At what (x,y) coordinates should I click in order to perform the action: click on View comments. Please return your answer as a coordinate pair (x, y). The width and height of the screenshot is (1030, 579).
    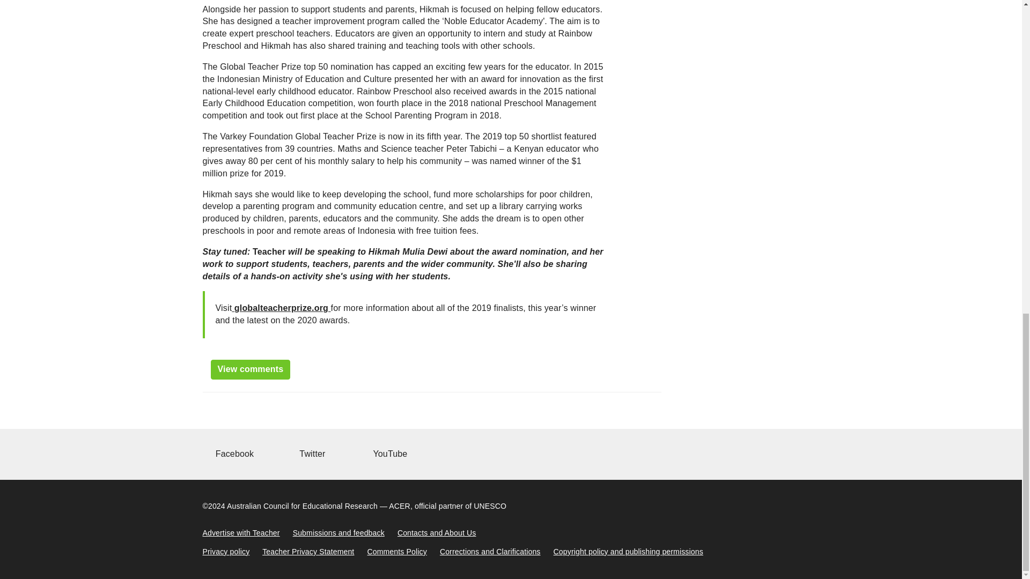
    Looking at the image, I should click on (250, 369).